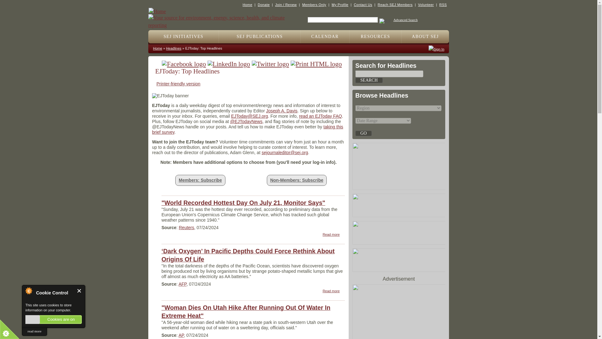 Image resolution: width=602 pixels, height=339 pixels. What do you see at coordinates (395, 4) in the screenshot?
I see `Reach SEJ Members` at bounding box center [395, 4].